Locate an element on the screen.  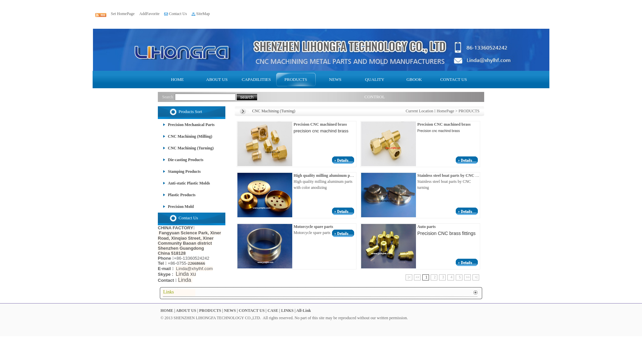
Stainless steel boat parts by CNC turning is located at coordinates (389, 216).